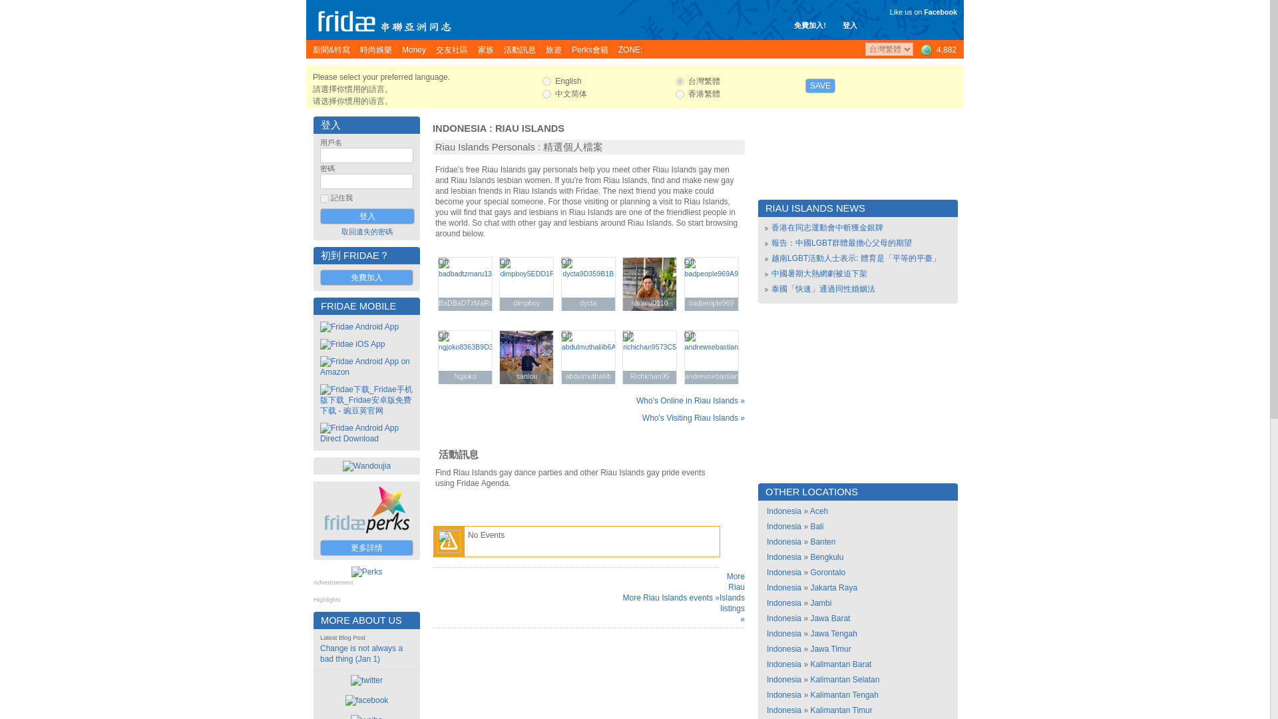  I want to click on Offline, so click(443, 262).